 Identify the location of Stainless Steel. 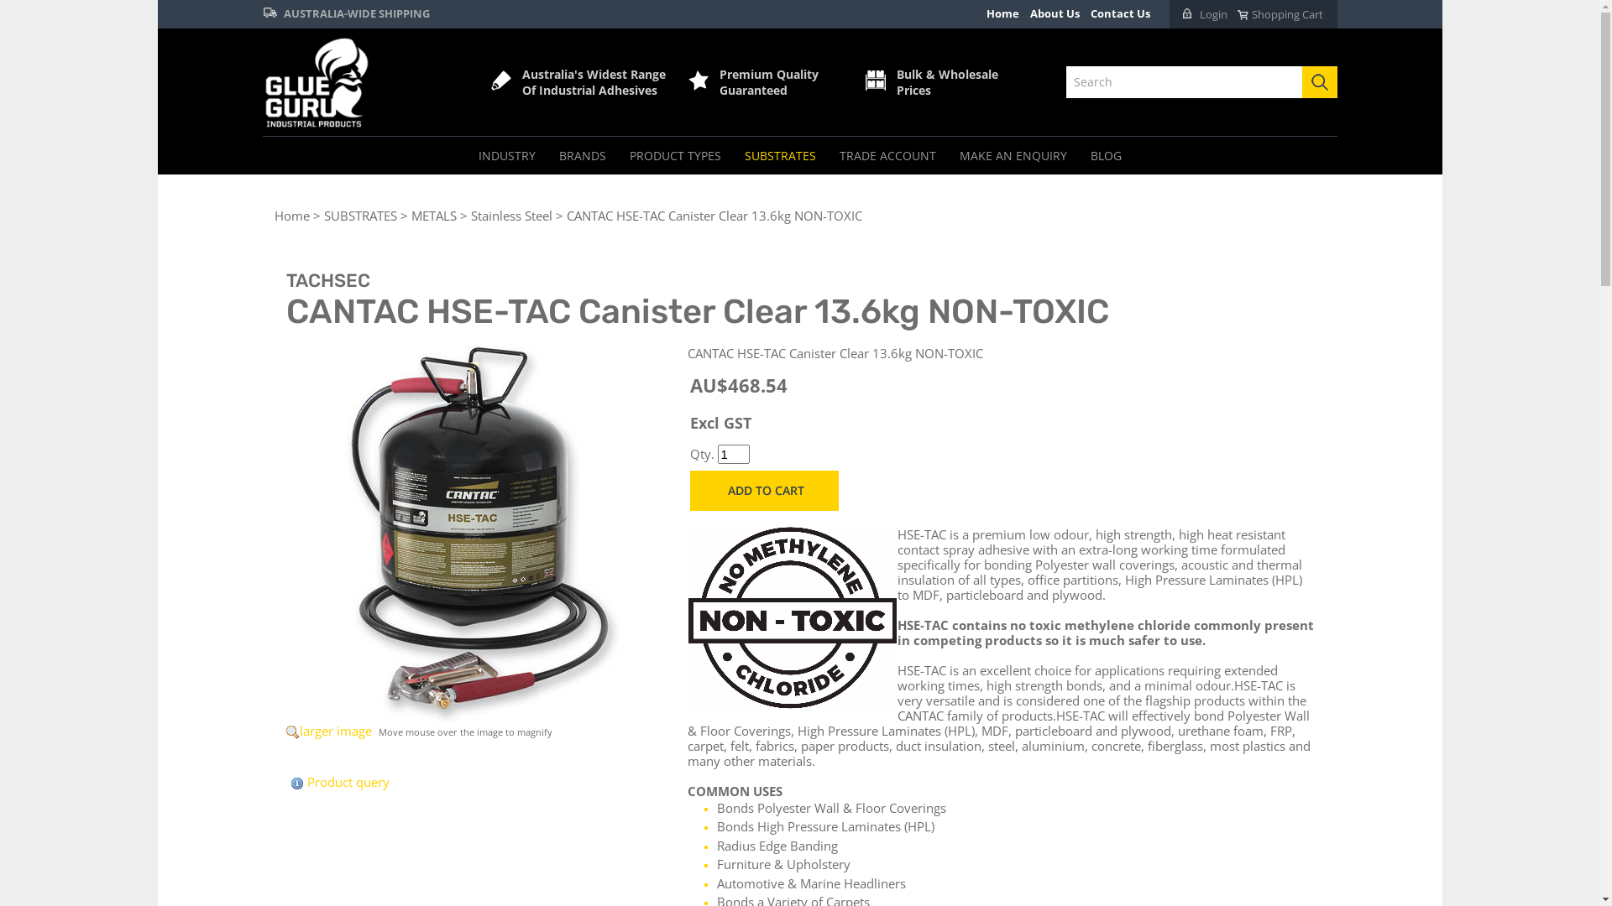
(510, 216).